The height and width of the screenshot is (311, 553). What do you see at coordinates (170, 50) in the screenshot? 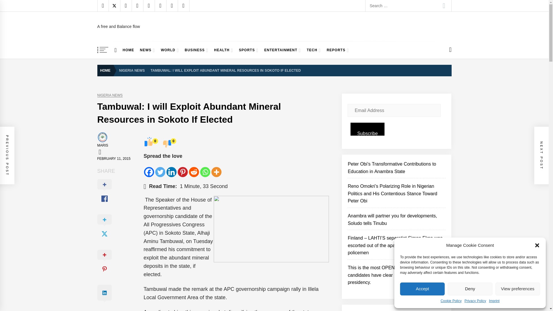
I see `WORLD` at bounding box center [170, 50].